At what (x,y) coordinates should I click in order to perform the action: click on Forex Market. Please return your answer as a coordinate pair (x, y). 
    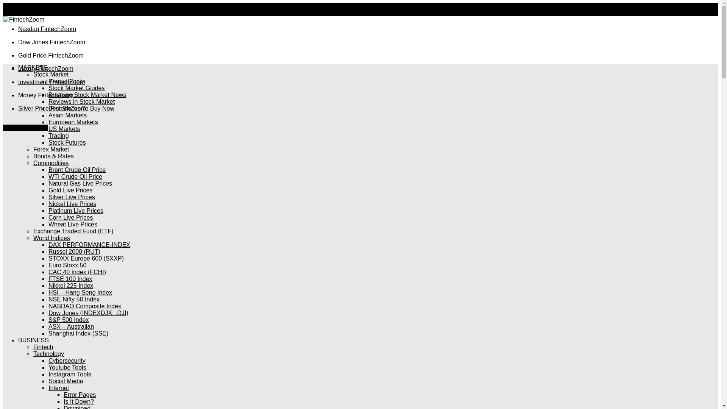
    Looking at the image, I should click on (51, 149).